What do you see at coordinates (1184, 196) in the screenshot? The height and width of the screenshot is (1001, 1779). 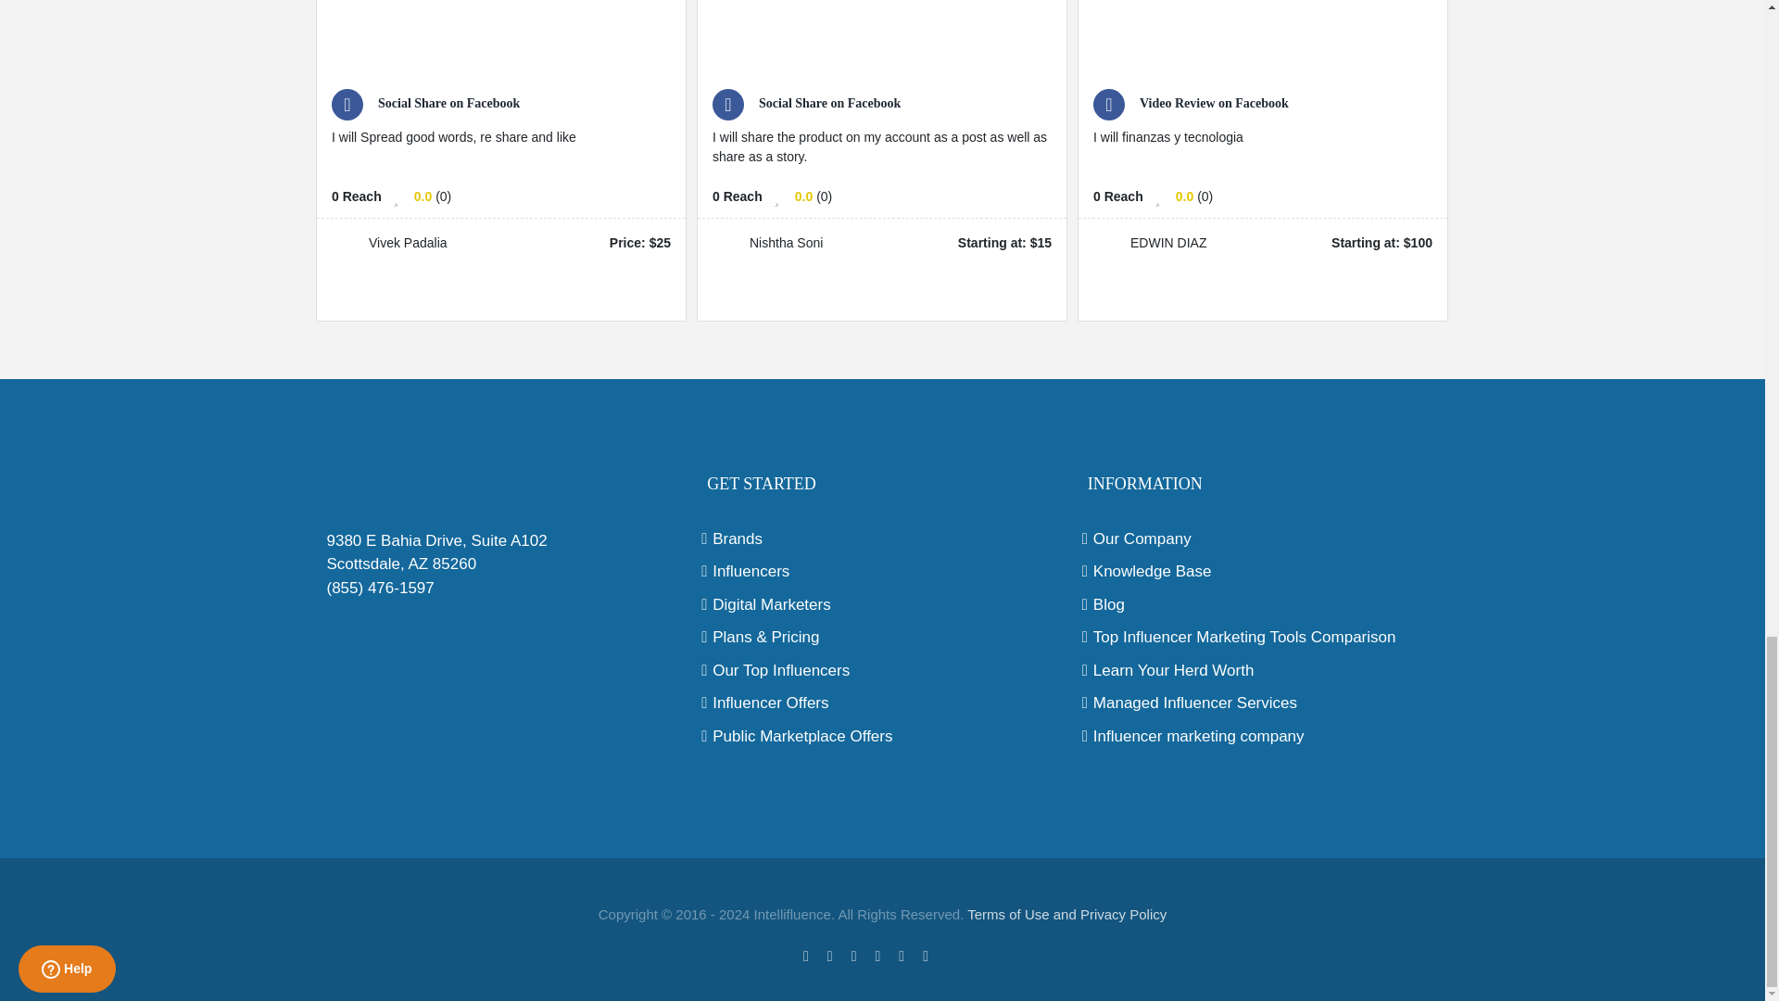 I see `Star rating out of 5` at bounding box center [1184, 196].